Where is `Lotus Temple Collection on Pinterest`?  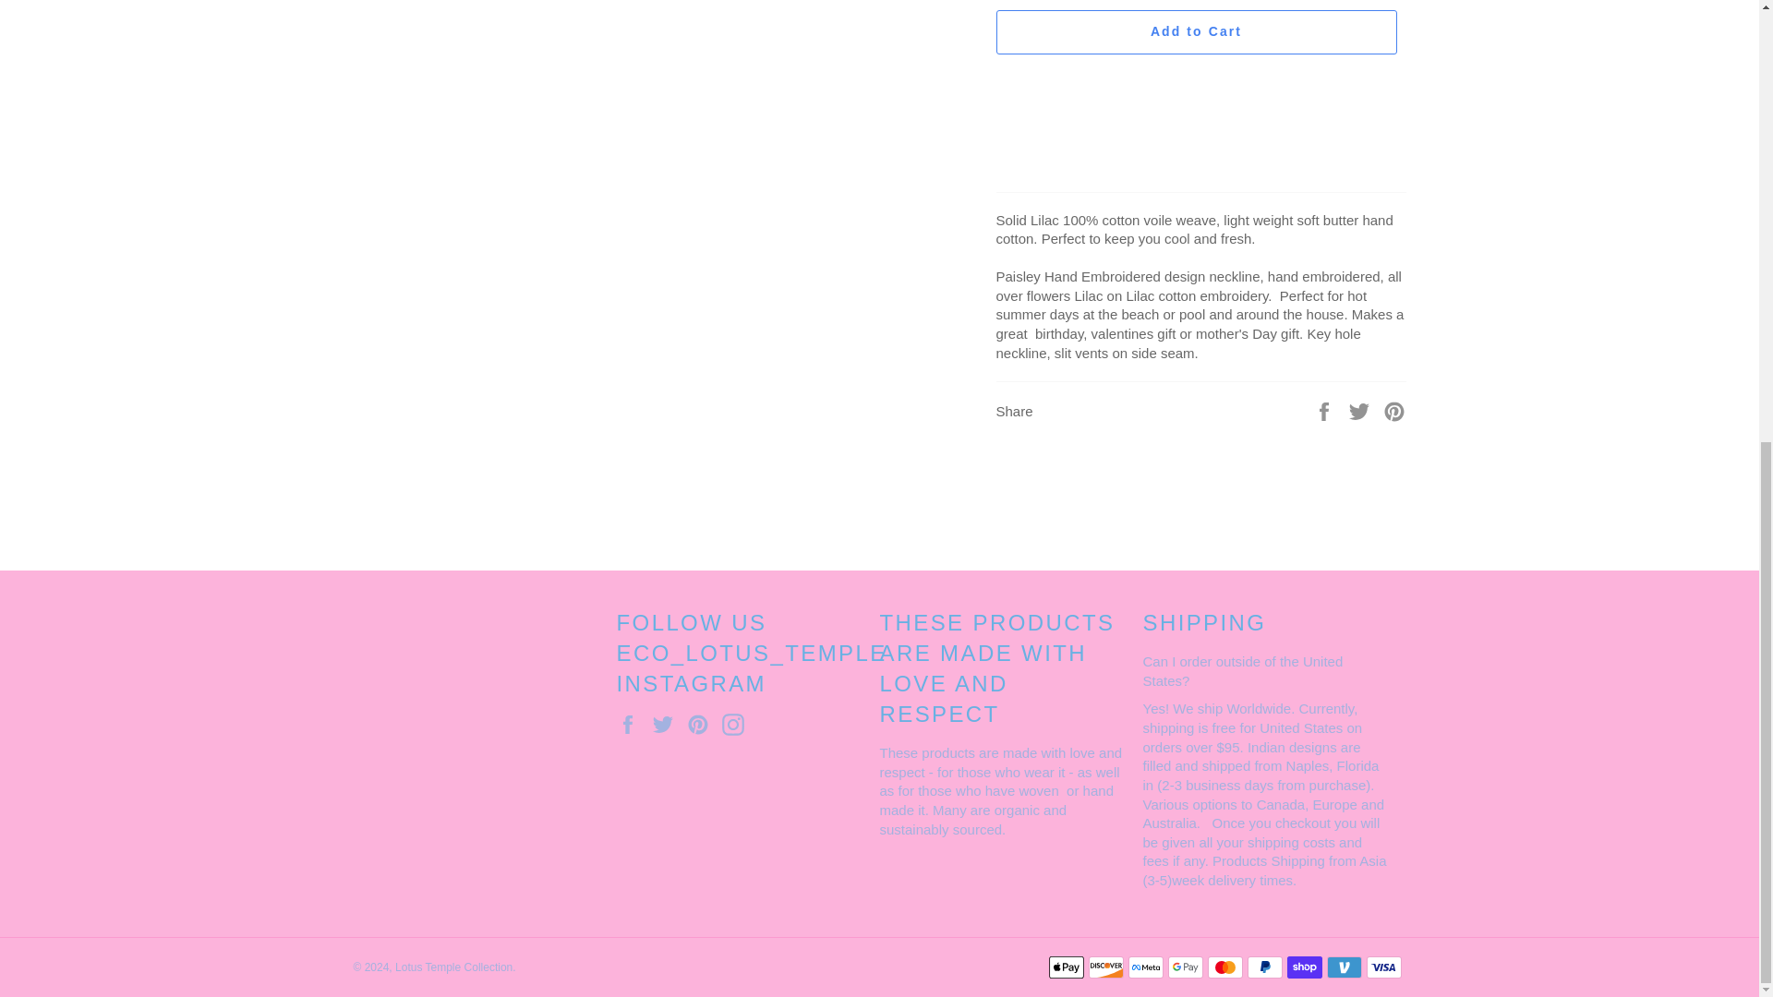 Lotus Temple Collection on Pinterest is located at coordinates (702, 725).